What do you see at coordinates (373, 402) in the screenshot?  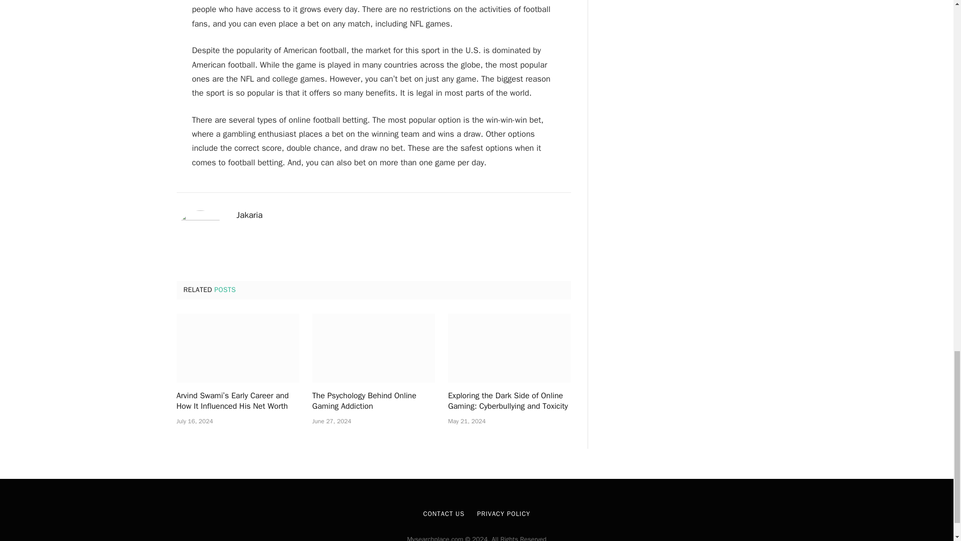 I see `The Psychology Behind Online Gaming Addiction` at bounding box center [373, 402].